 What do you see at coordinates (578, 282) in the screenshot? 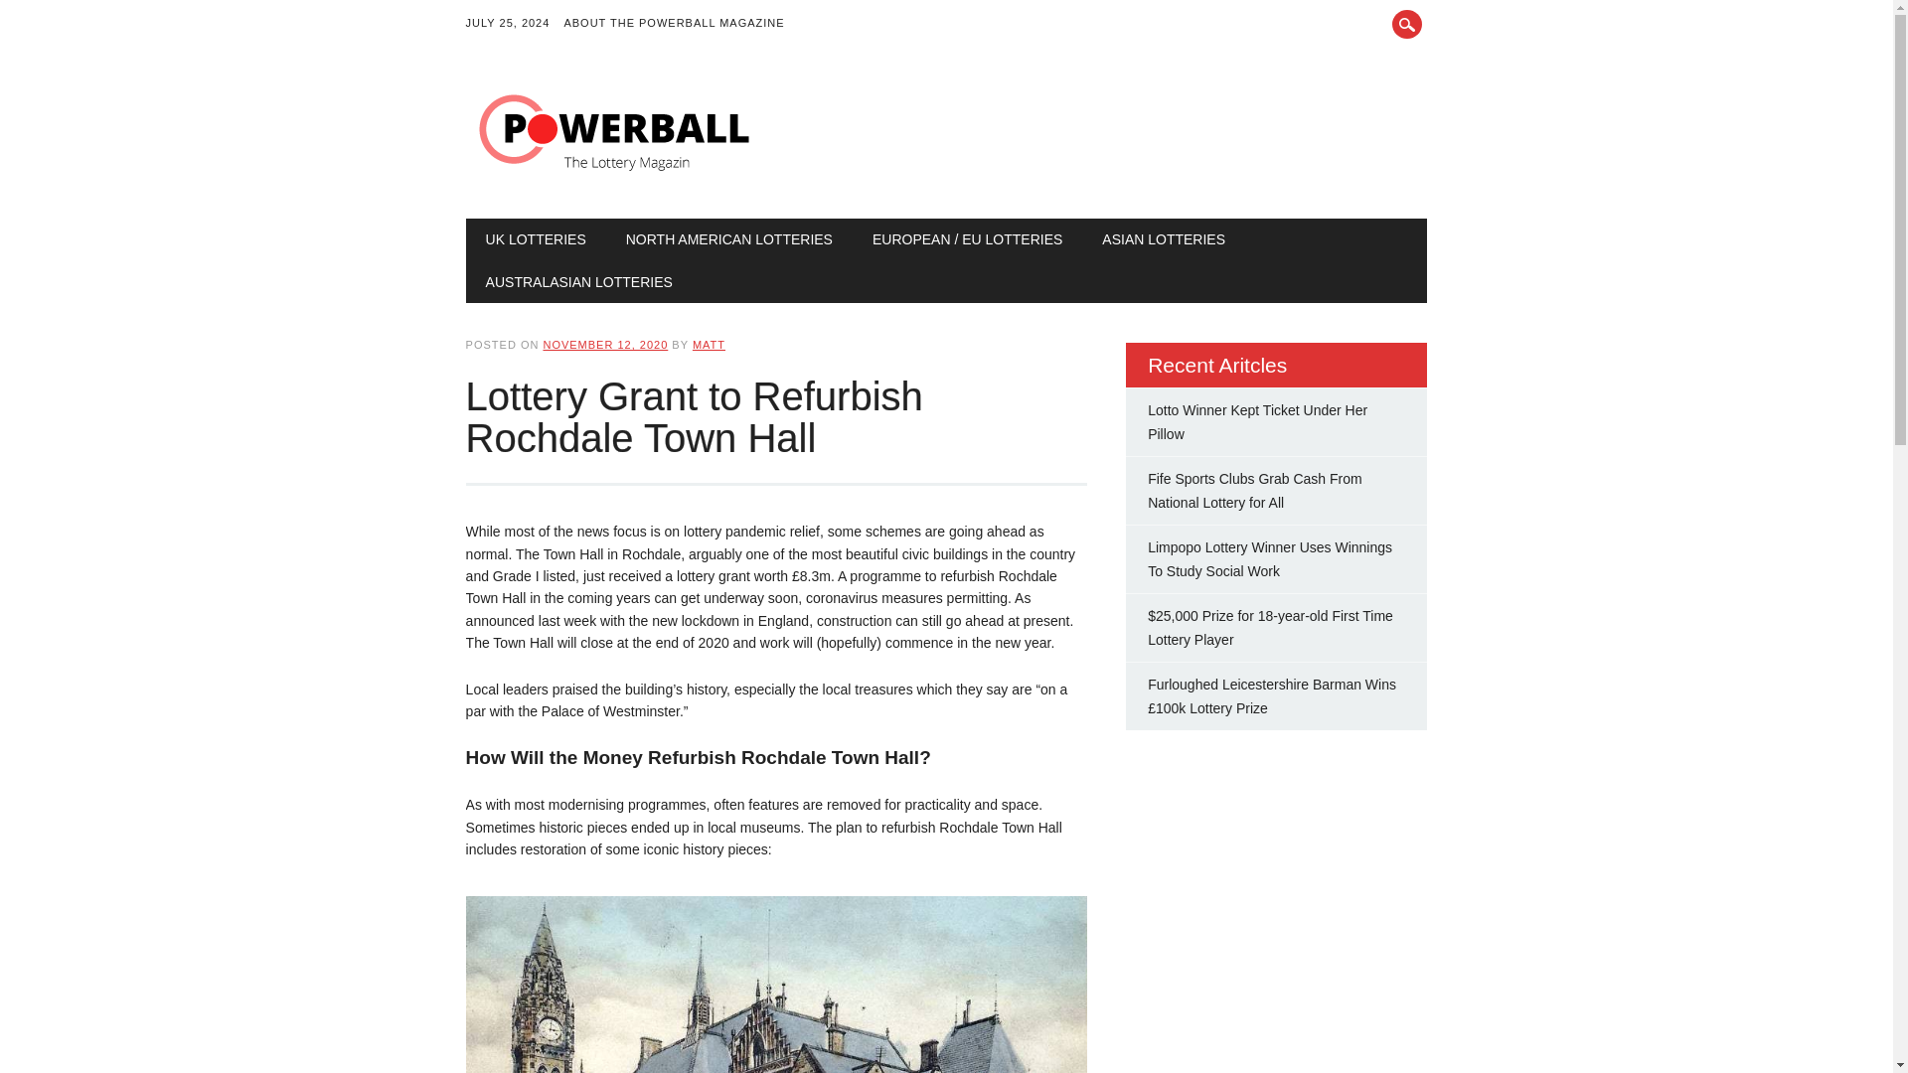
I see `AUSTRALASIAN LOTTERIES` at bounding box center [578, 282].